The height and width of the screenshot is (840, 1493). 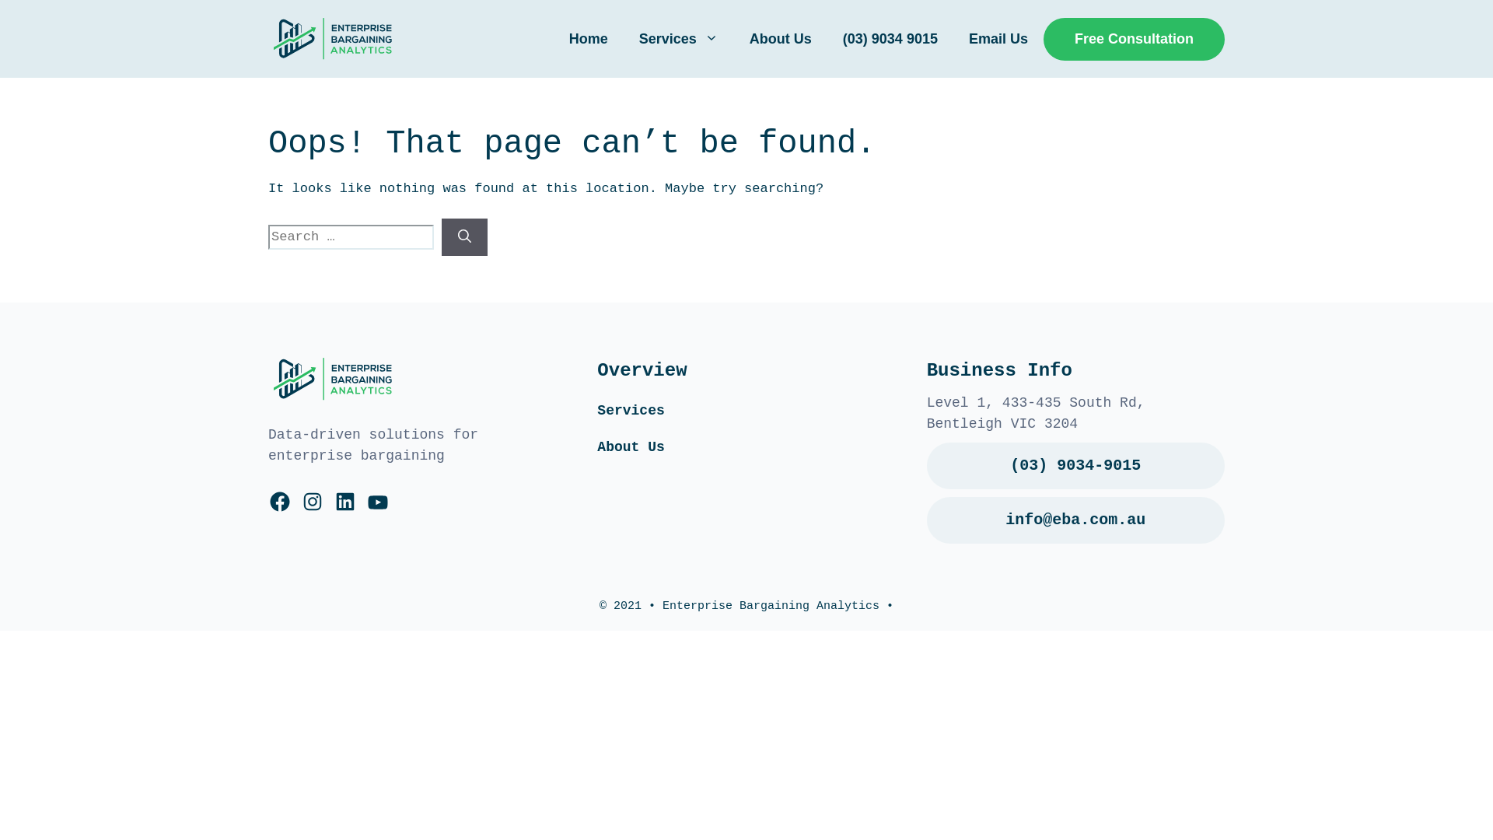 What do you see at coordinates (345, 502) in the screenshot?
I see `LinkedIn` at bounding box center [345, 502].